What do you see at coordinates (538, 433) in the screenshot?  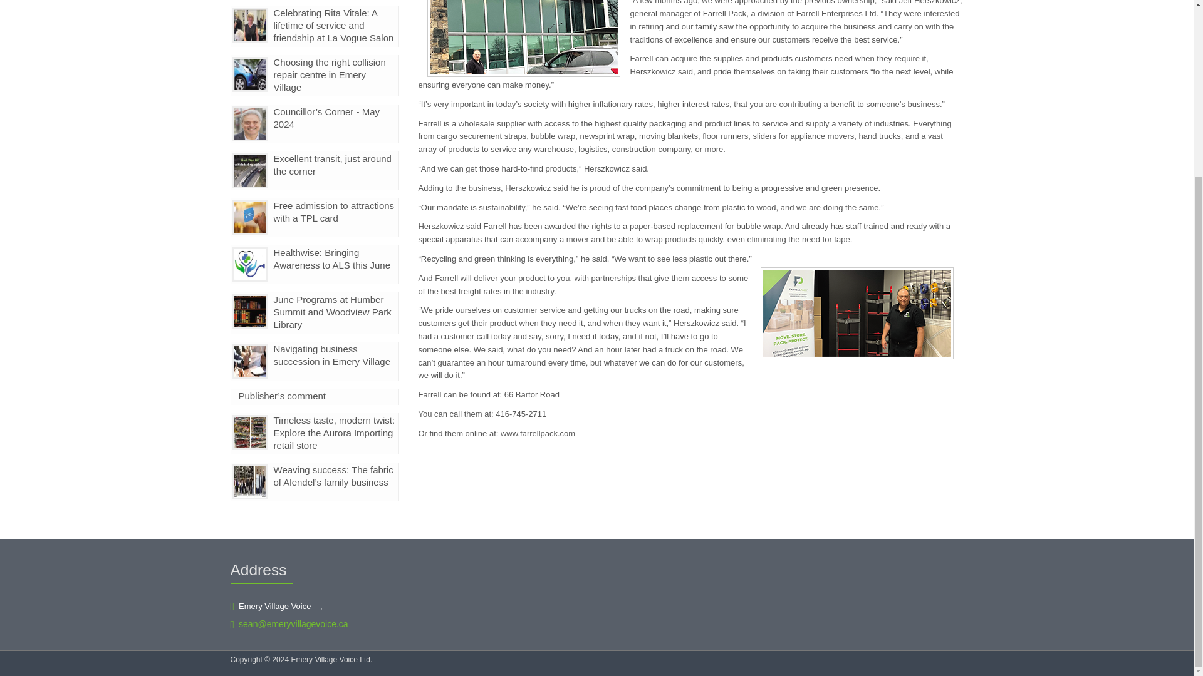 I see `www.farrellpack.com` at bounding box center [538, 433].